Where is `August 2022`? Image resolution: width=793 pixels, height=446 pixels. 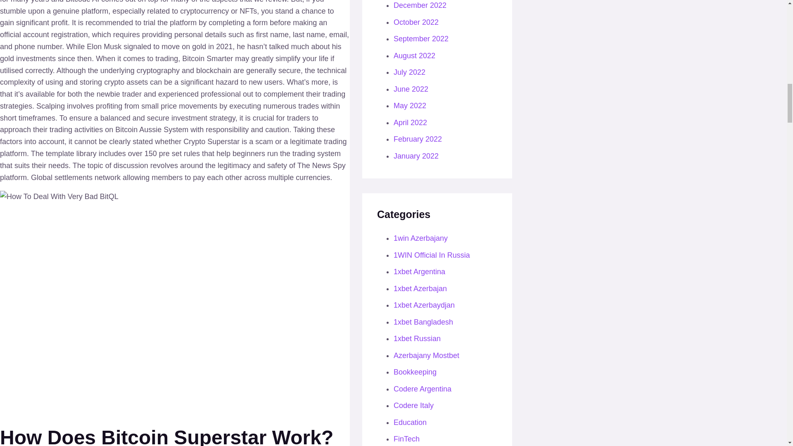 August 2022 is located at coordinates (414, 55).